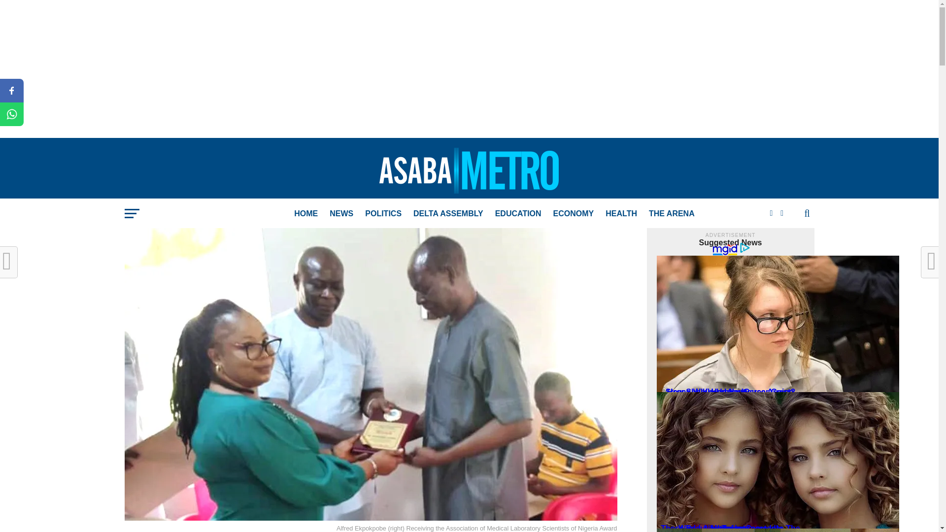  I want to click on ECONOMY, so click(574, 214).